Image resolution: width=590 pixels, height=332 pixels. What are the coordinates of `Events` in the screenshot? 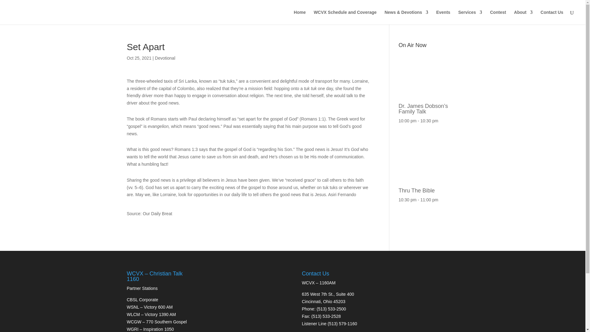 It's located at (443, 17).